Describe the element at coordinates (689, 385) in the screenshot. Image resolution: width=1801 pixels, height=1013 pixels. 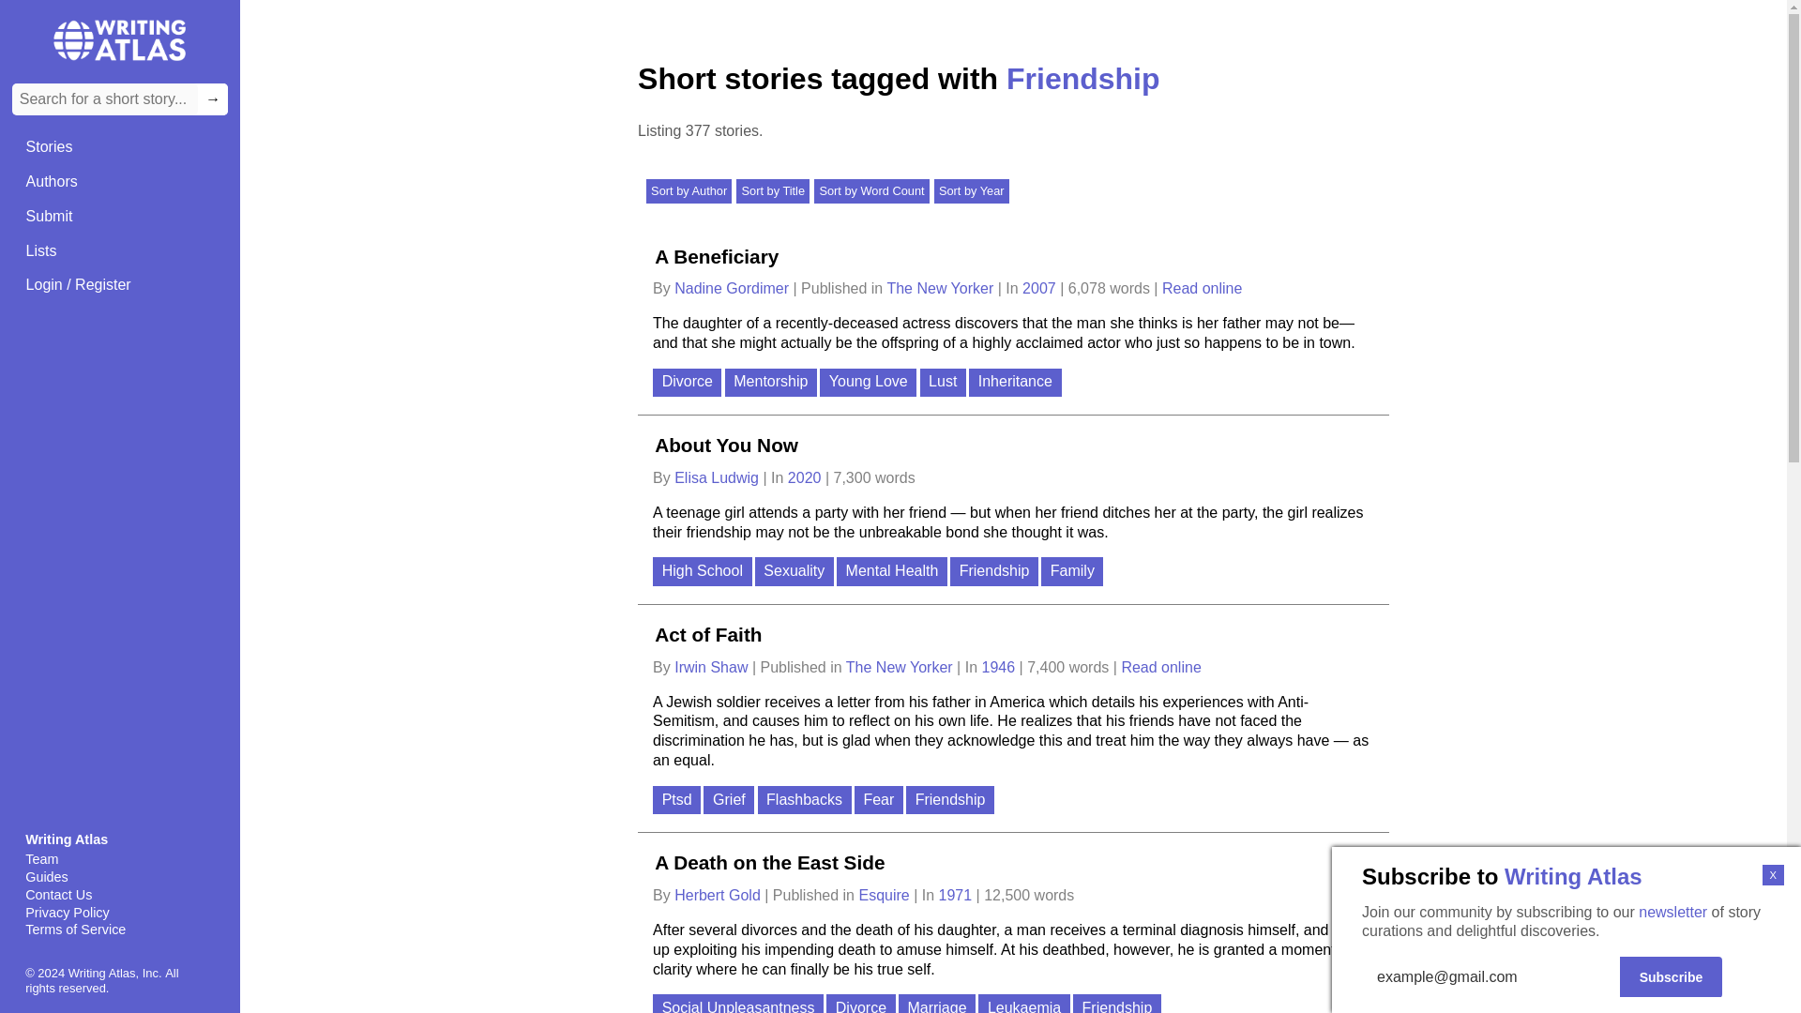
I see `Divorce` at that location.